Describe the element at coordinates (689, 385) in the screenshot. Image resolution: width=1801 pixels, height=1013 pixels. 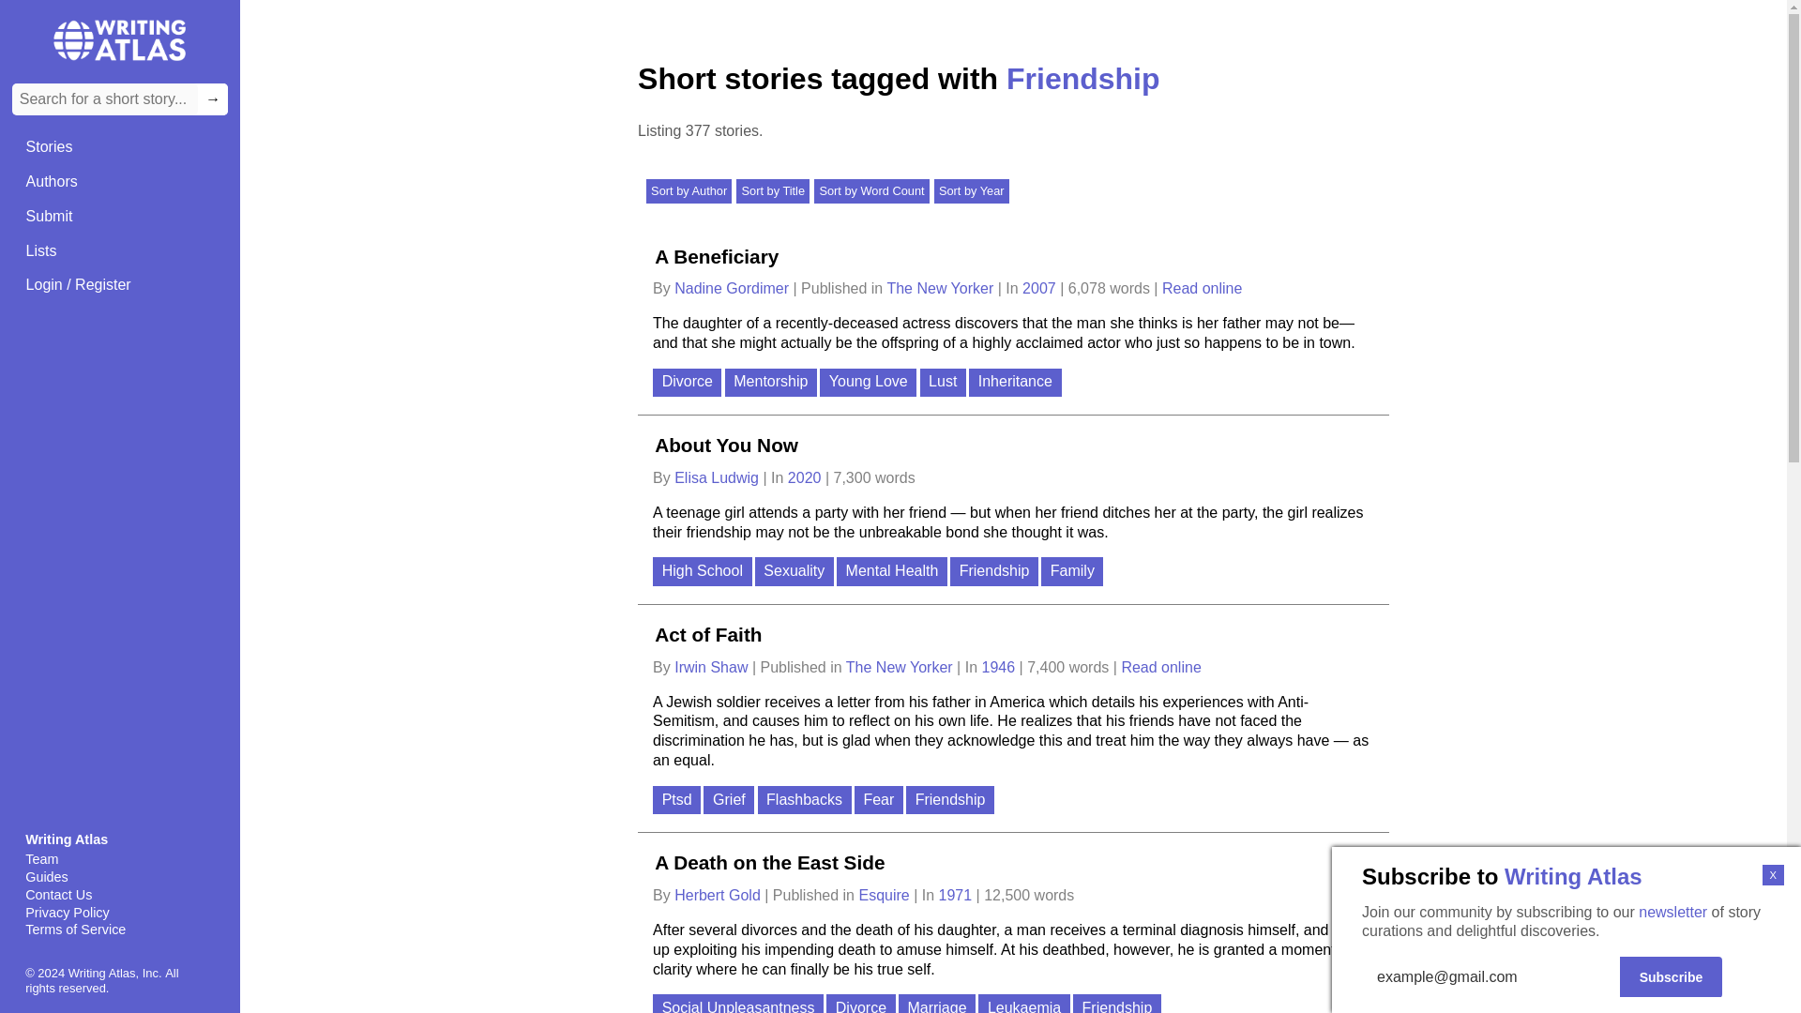
I see `Divorce` at that location.